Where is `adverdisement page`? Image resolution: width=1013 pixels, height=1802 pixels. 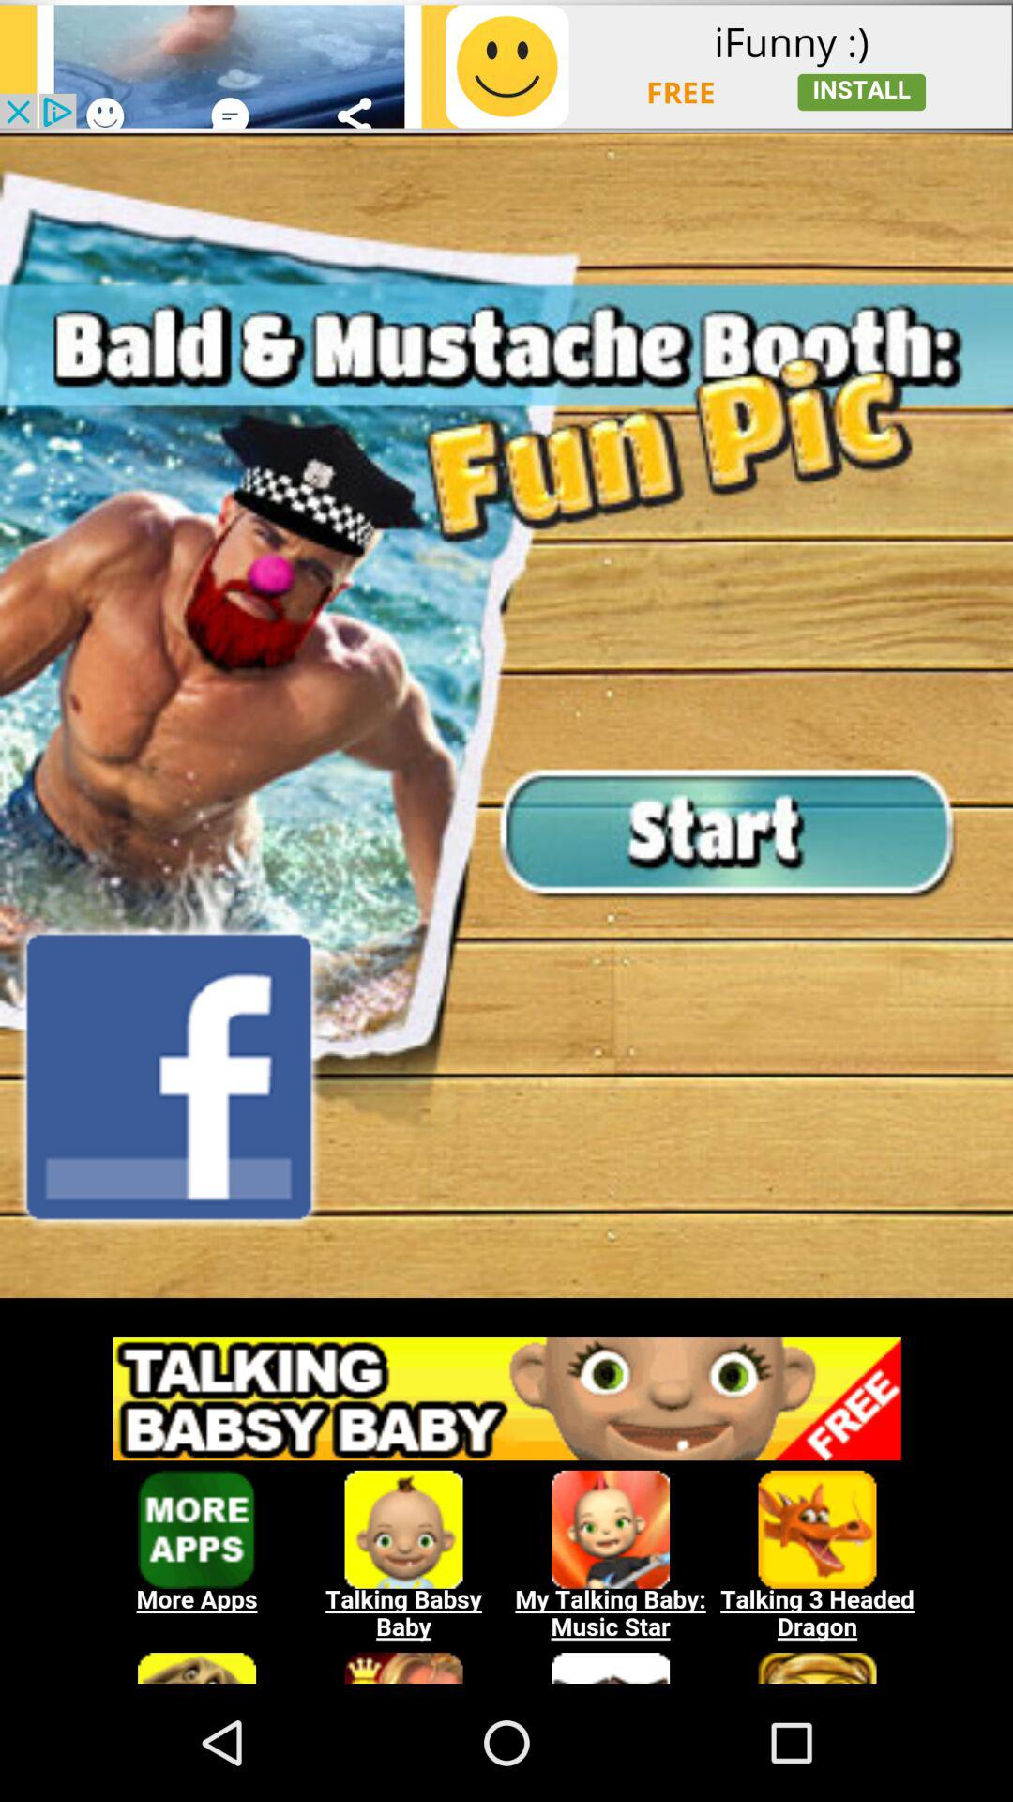 adverdisement page is located at coordinates (506, 1308).